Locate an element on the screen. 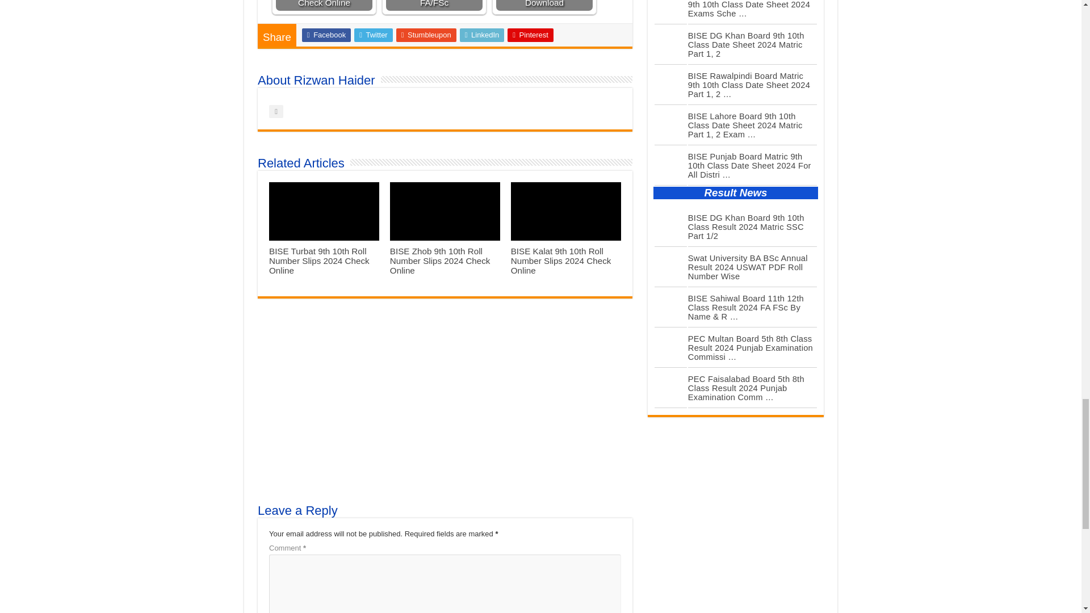  BISE Exams Roll Number Slips 2024 Check Online Download is located at coordinates (544, 6).